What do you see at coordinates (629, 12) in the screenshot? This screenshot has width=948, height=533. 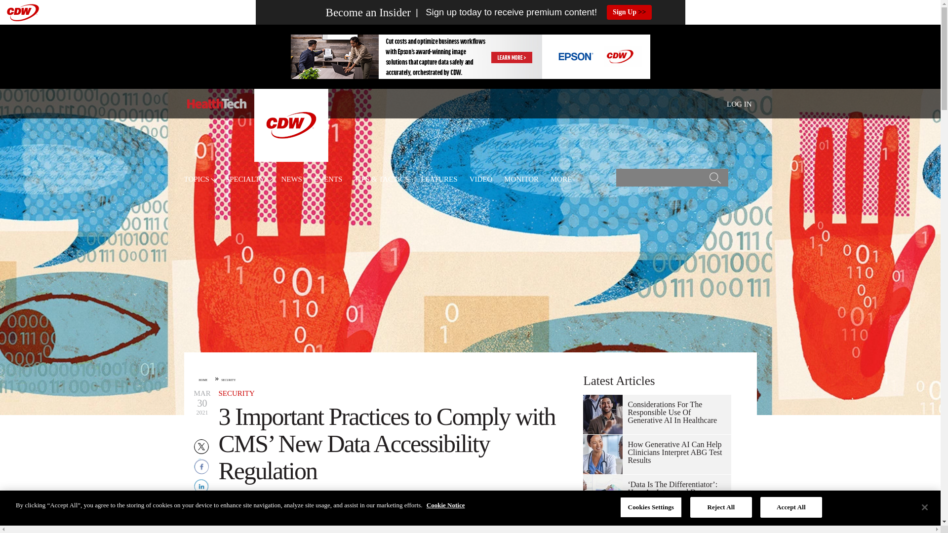 I see `Sign Up` at bounding box center [629, 12].